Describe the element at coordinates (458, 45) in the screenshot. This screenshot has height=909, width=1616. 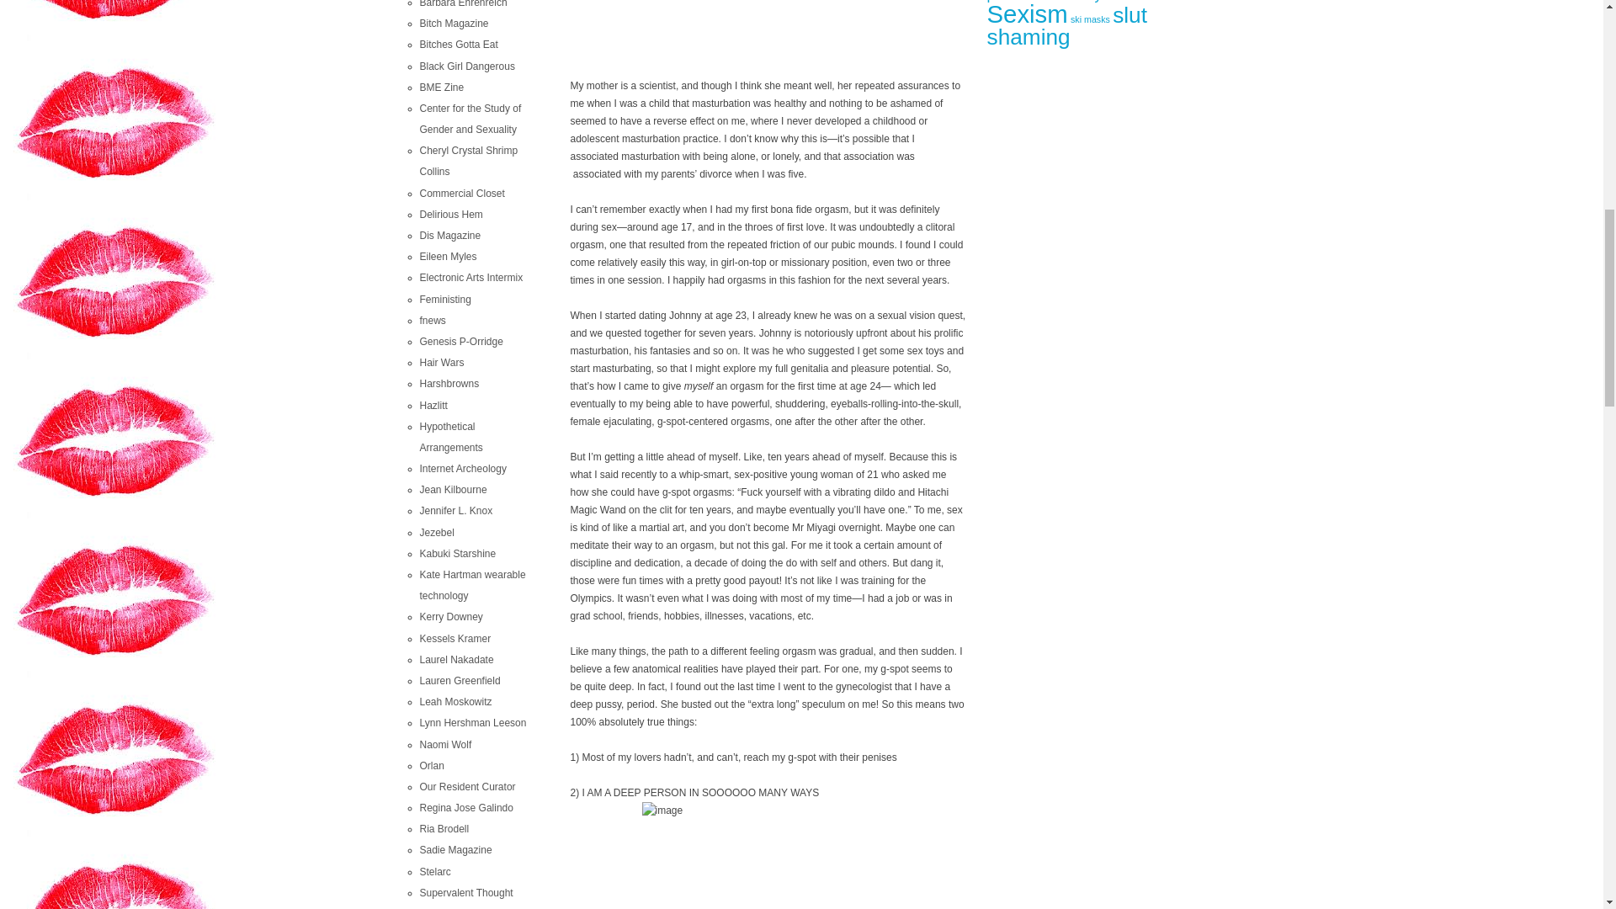
I see `Bitches Gotta Eat` at that location.